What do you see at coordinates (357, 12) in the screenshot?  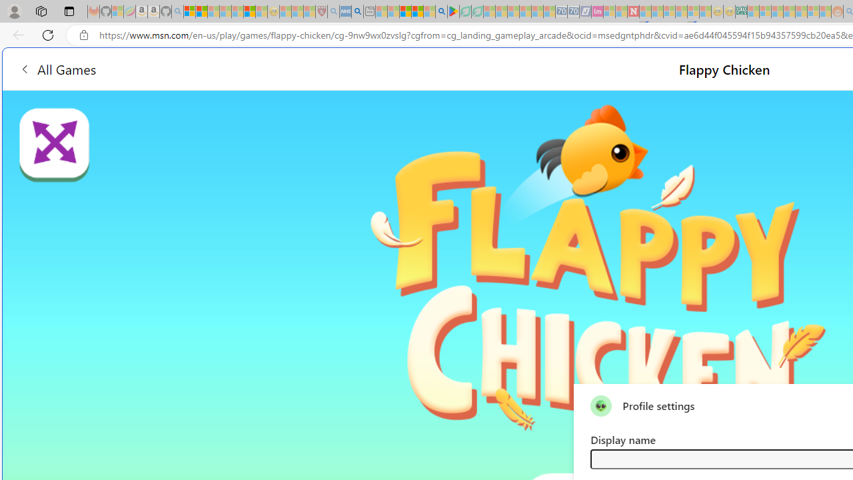 I see `utah sues federal government - Search` at bounding box center [357, 12].